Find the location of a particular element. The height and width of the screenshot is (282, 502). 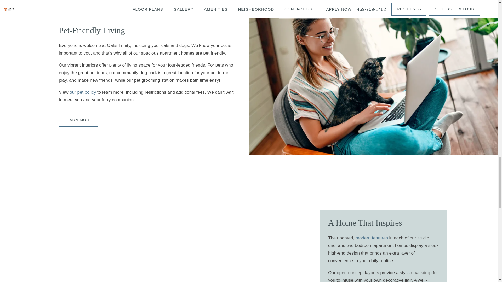

LEARN MORE is located at coordinates (78, 120).